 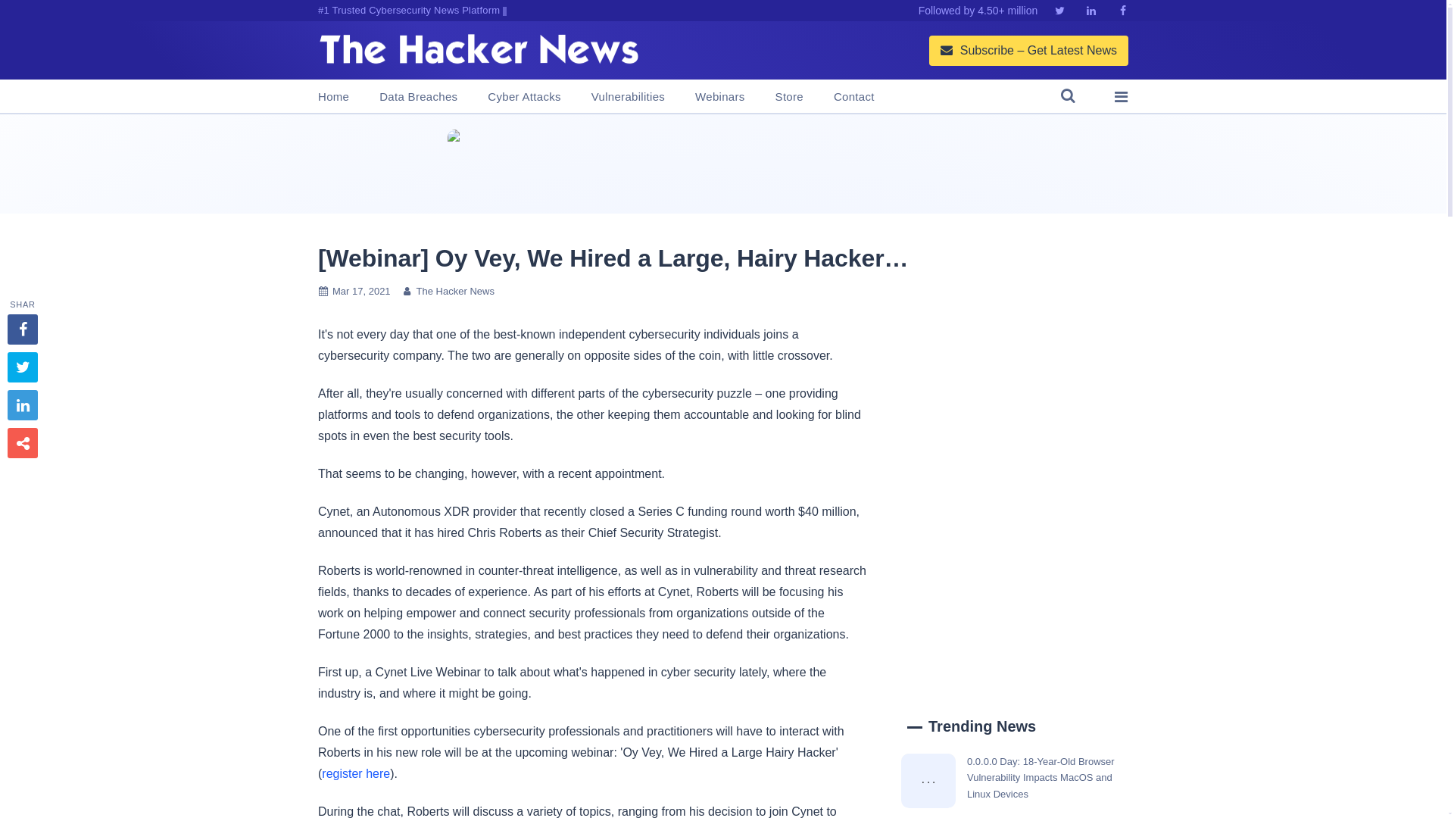 What do you see at coordinates (628, 97) in the screenshot?
I see `Vulnerabilities` at bounding box center [628, 97].